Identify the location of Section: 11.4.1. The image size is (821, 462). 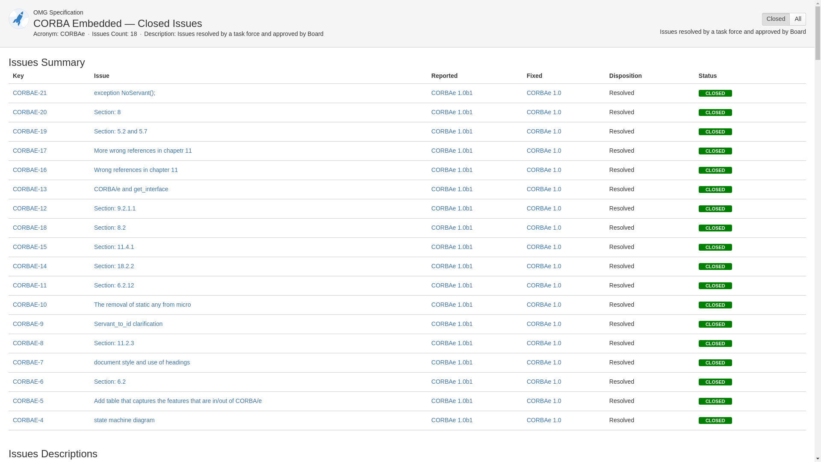
(114, 247).